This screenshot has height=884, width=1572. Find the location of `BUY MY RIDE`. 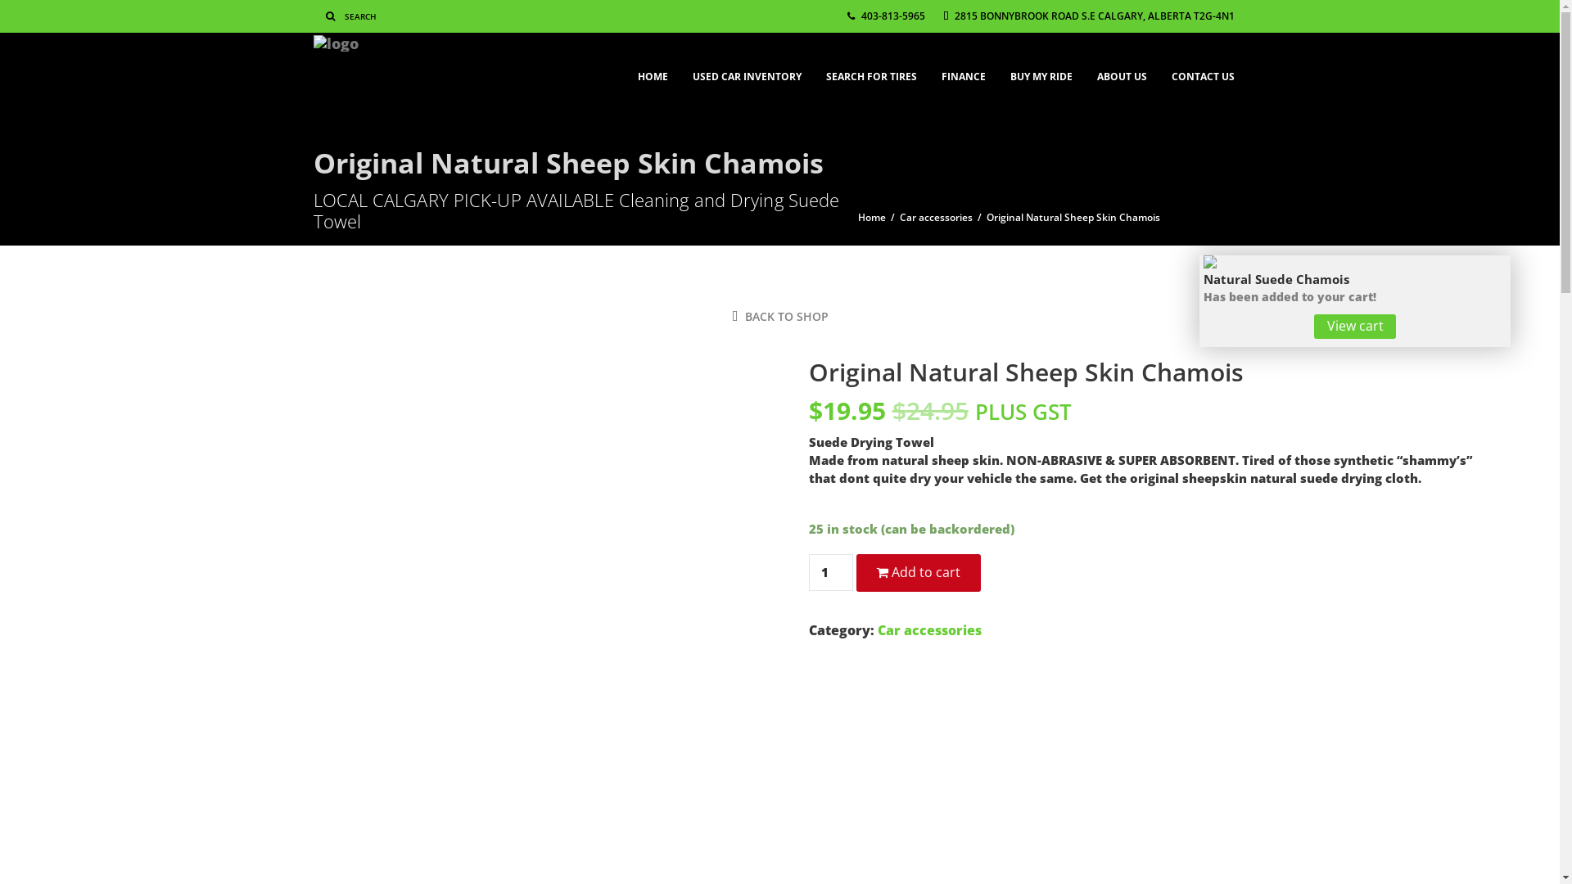

BUY MY RIDE is located at coordinates (1041, 69).